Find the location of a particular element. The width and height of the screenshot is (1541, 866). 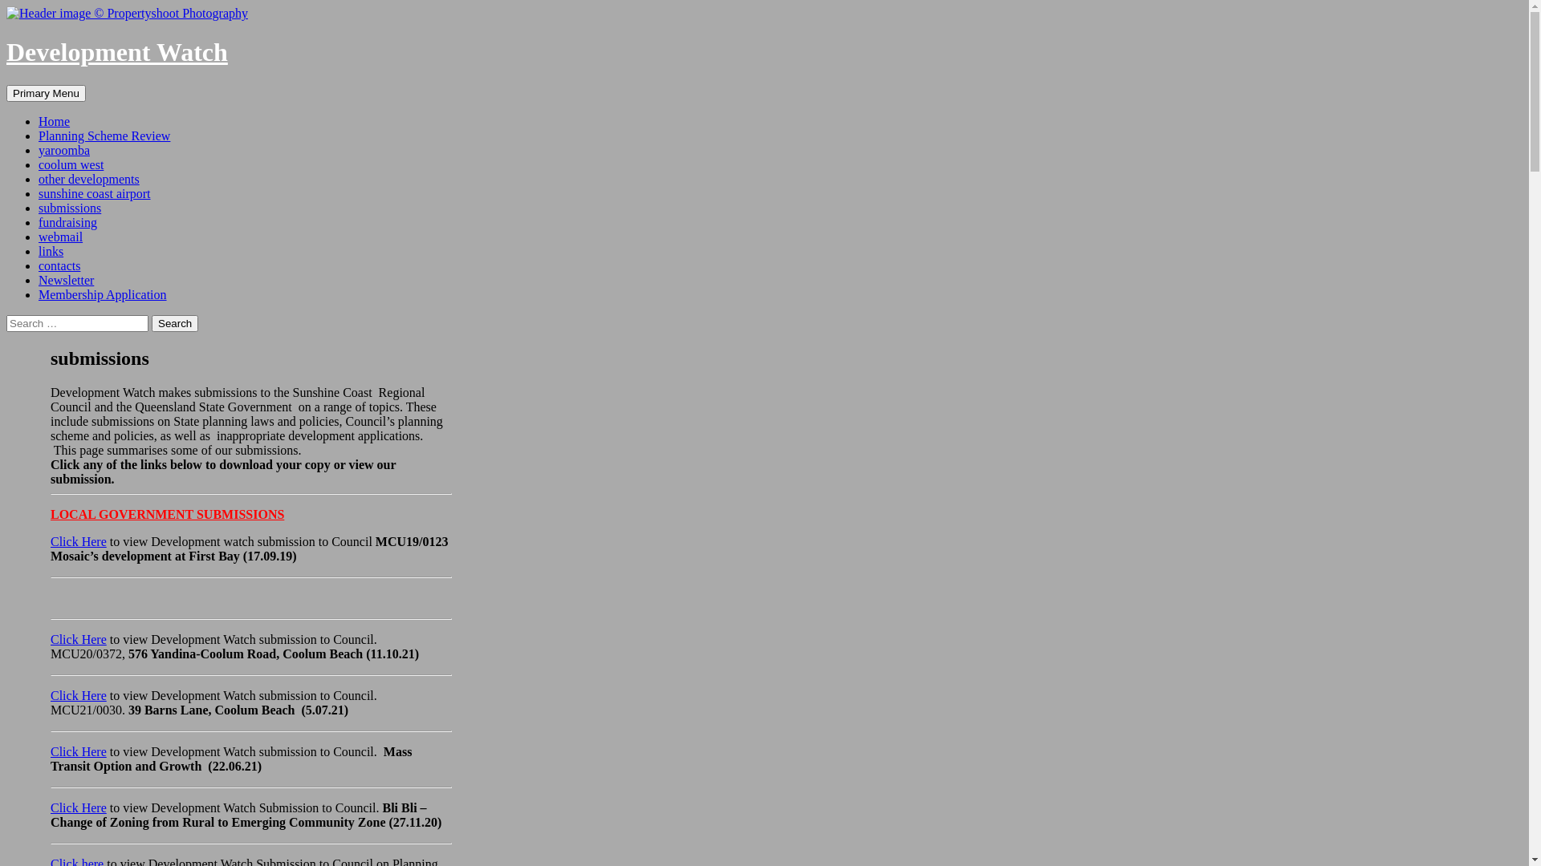

Click Here is located at coordinates (79, 542).